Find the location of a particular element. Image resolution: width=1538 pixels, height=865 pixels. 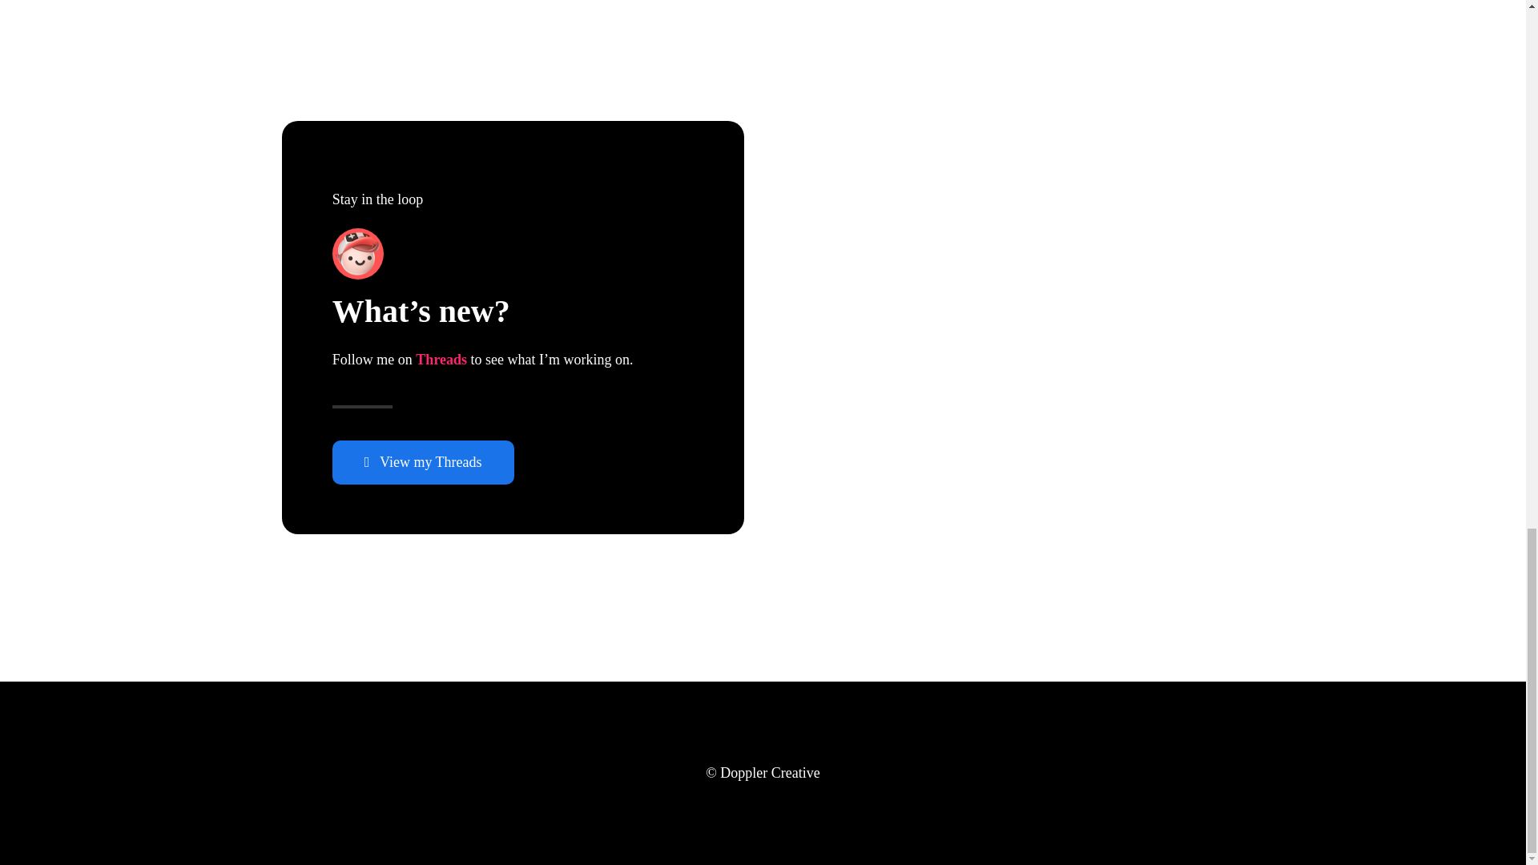

me-3d-2-lr is located at coordinates (357, 253).